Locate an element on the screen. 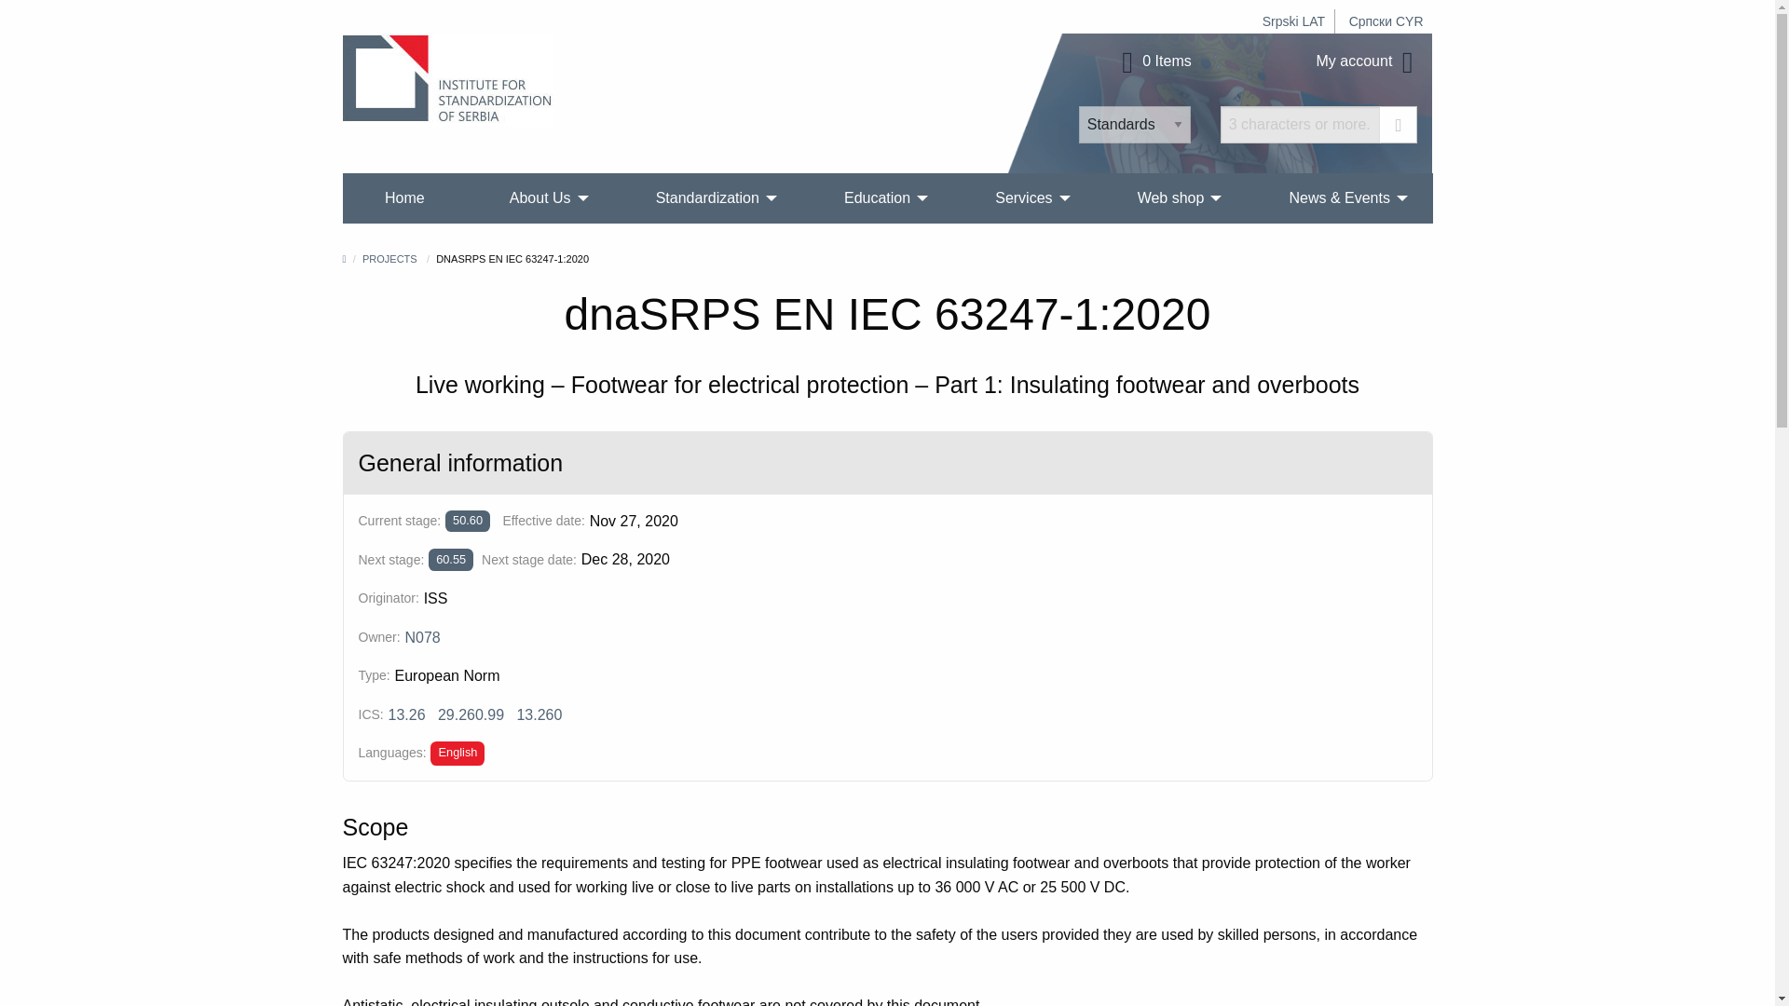 The width and height of the screenshot is (1789, 1006). Srpski LAT is located at coordinates (1293, 21).